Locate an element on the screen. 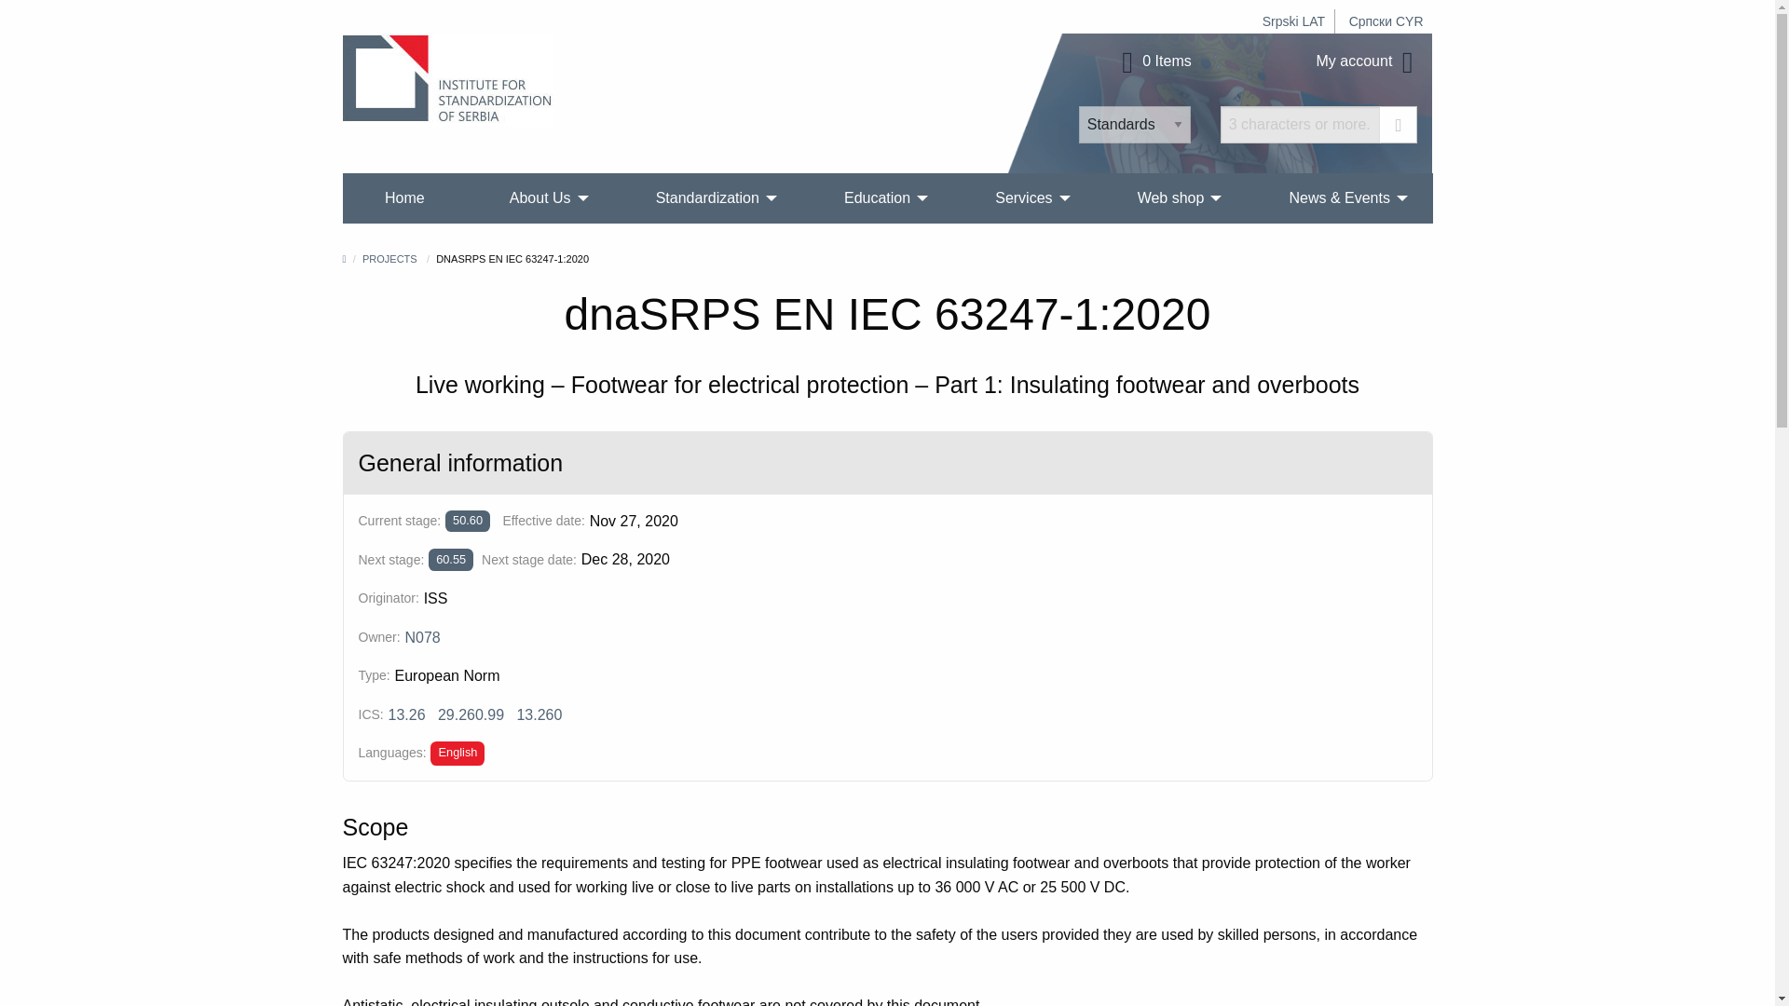 The width and height of the screenshot is (1789, 1006). Srpski LAT is located at coordinates (1293, 21).